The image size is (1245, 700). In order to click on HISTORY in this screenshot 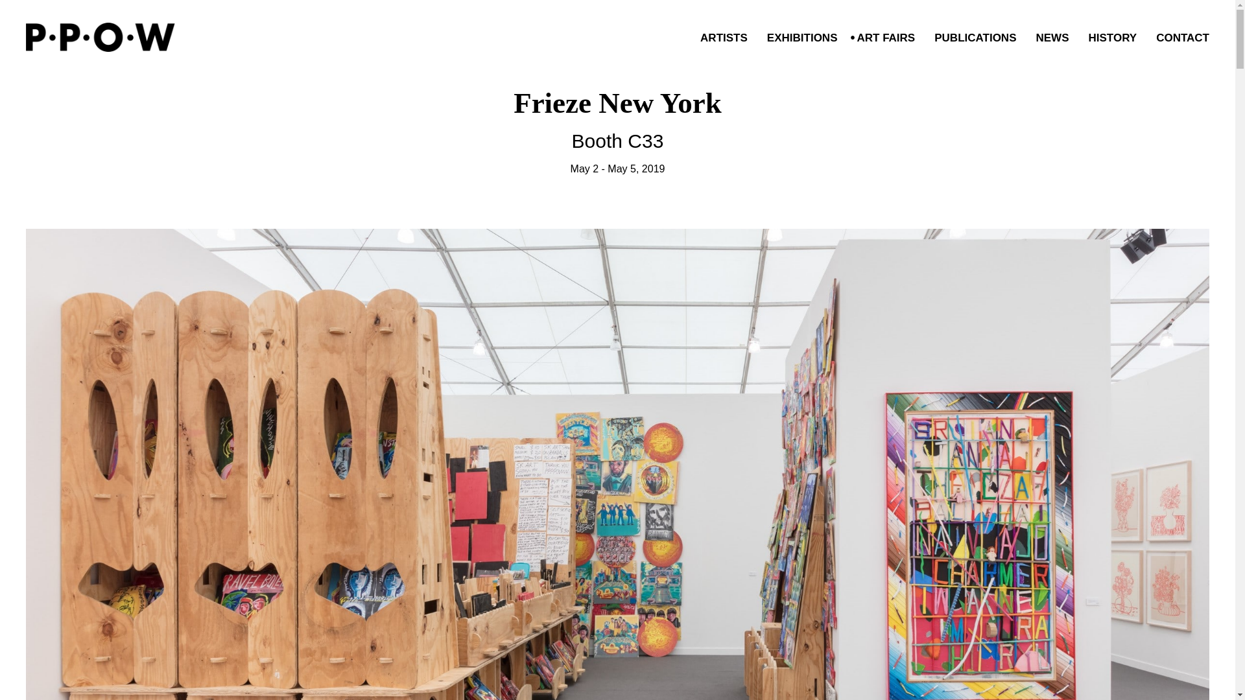, I will do `click(1049, 38)`.